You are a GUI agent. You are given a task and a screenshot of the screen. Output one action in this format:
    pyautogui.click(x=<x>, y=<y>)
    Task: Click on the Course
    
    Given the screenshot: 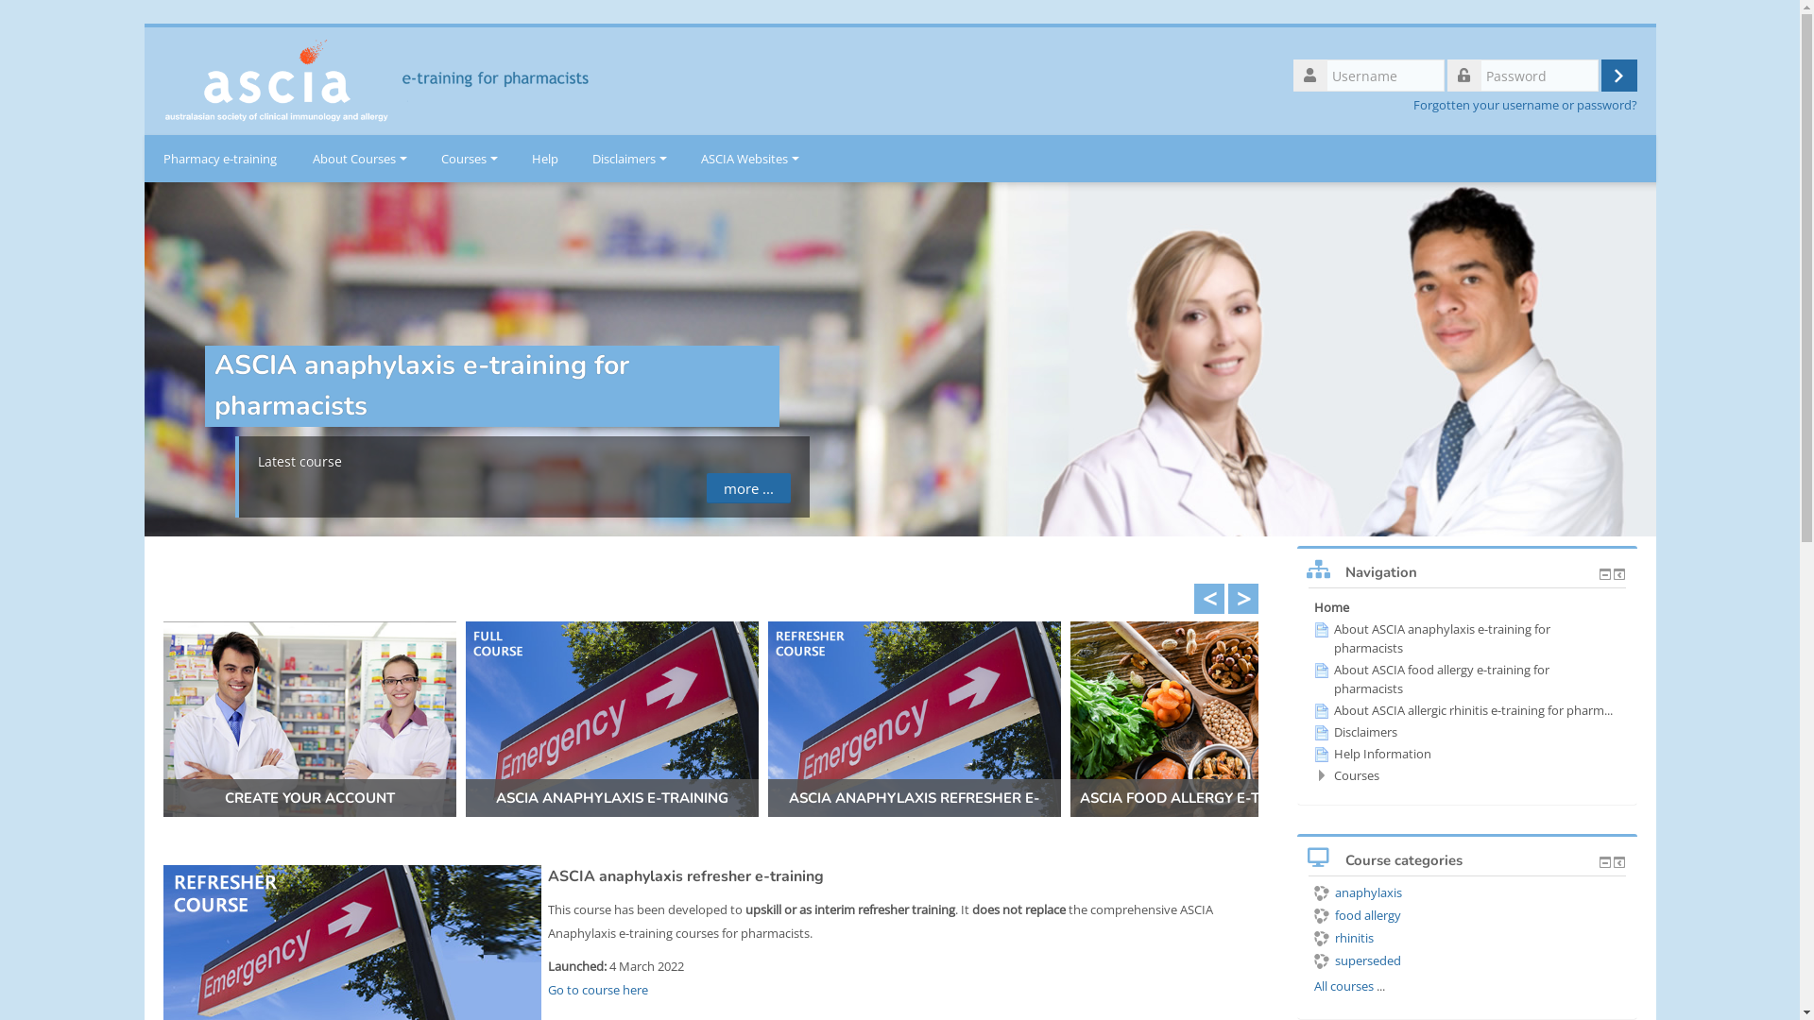 What is the action you would take?
    pyautogui.click(x=1324, y=961)
    